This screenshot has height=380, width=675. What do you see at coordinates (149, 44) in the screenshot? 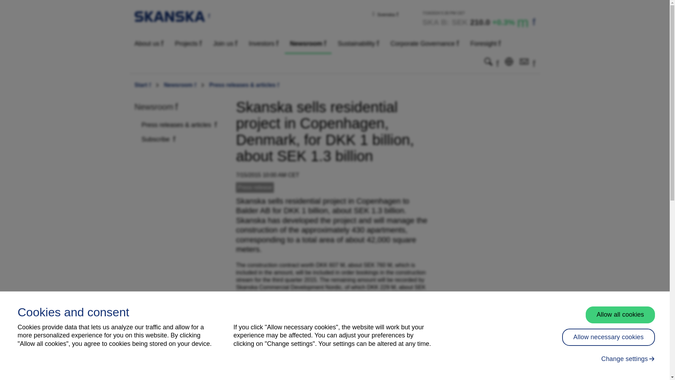
I see `About us` at bounding box center [149, 44].